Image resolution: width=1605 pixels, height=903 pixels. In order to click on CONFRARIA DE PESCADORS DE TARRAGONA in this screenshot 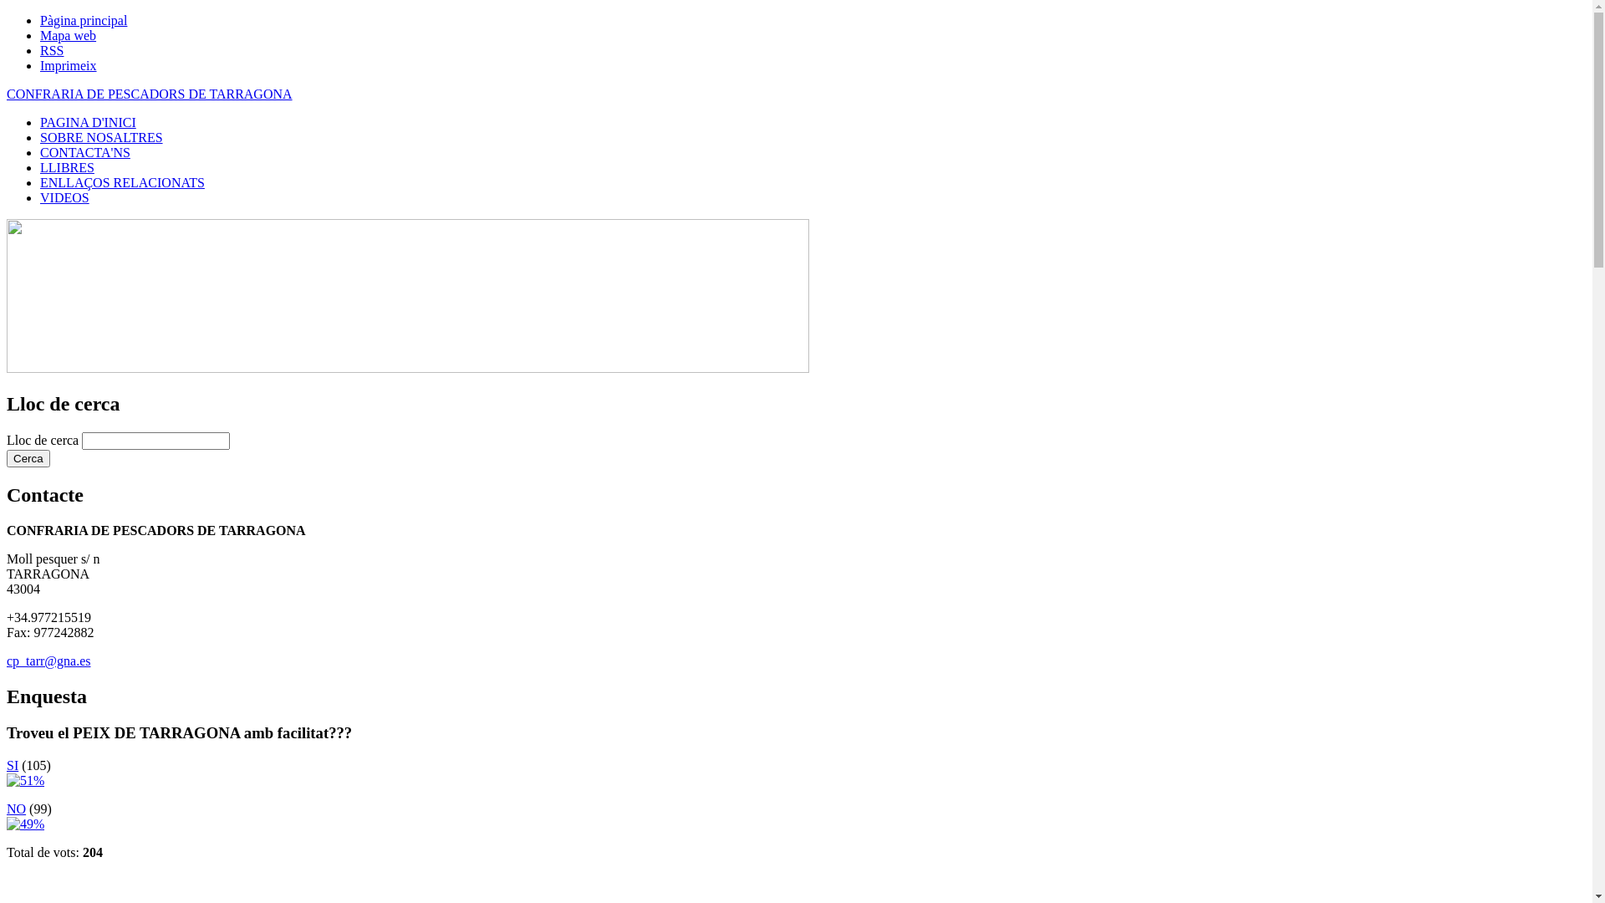, I will do `click(150, 94)`.